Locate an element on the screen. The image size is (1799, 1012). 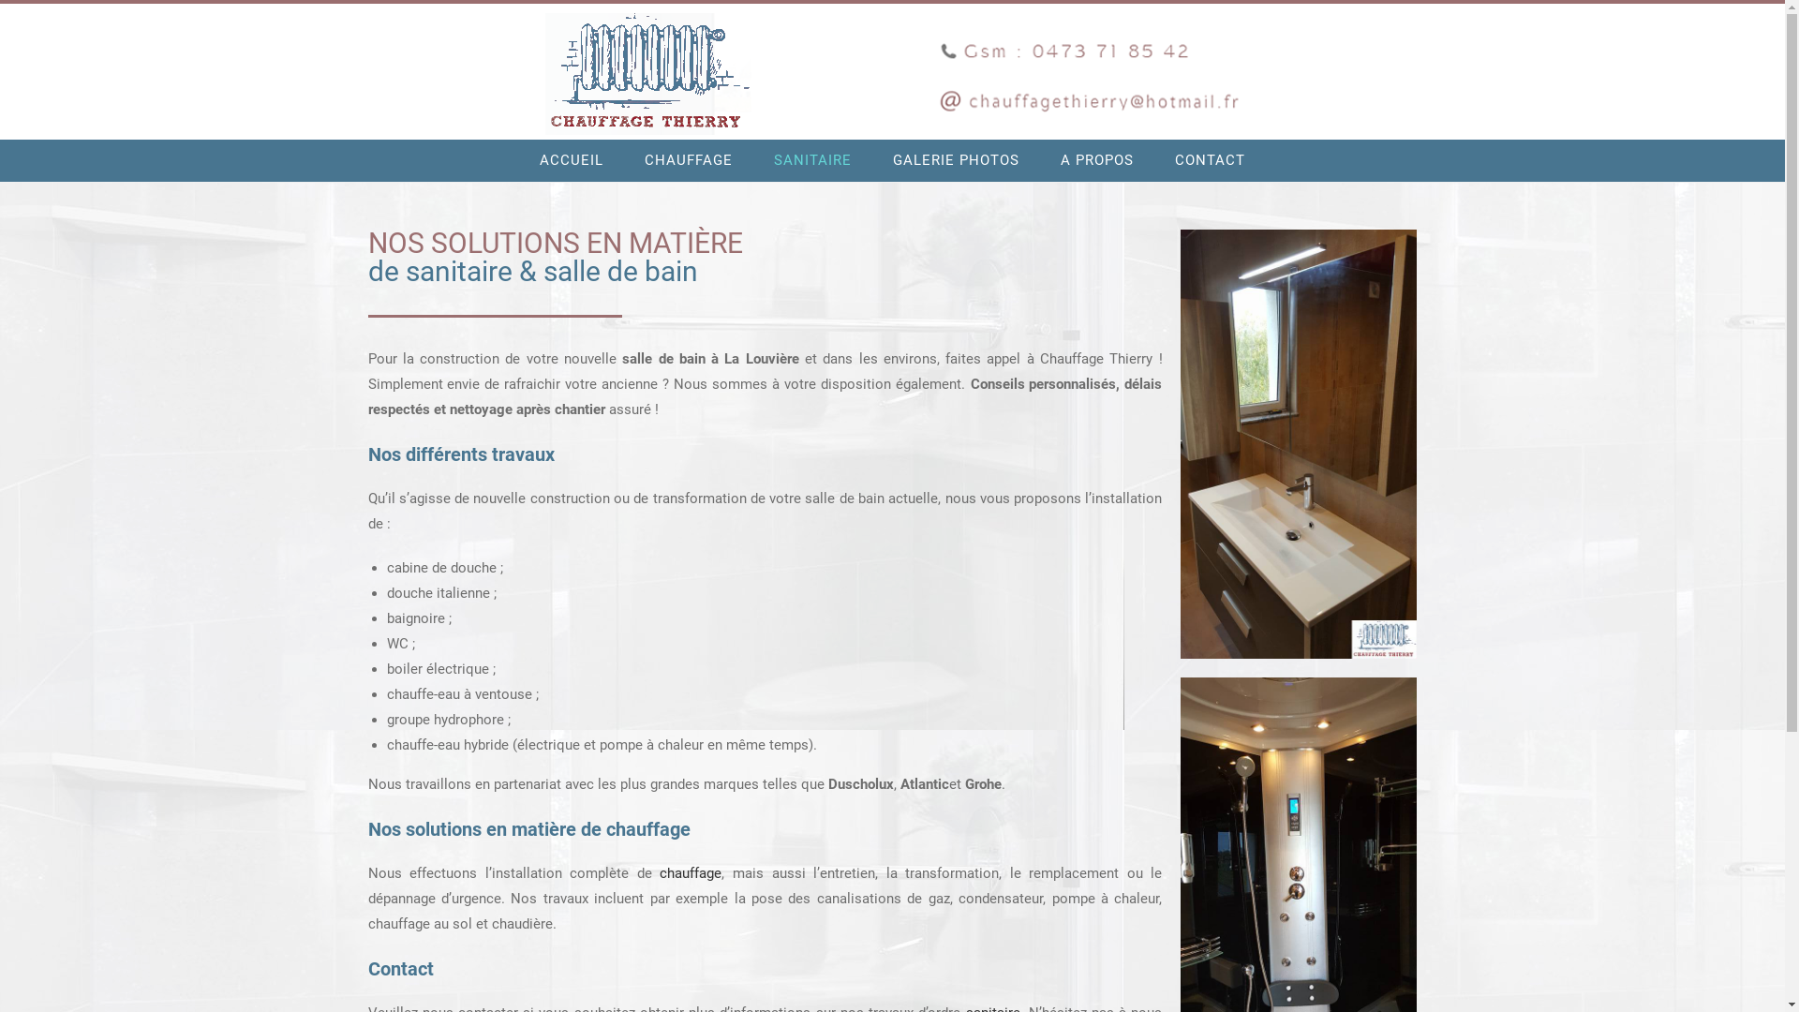
A PROPOS is located at coordinates (1097, 161).